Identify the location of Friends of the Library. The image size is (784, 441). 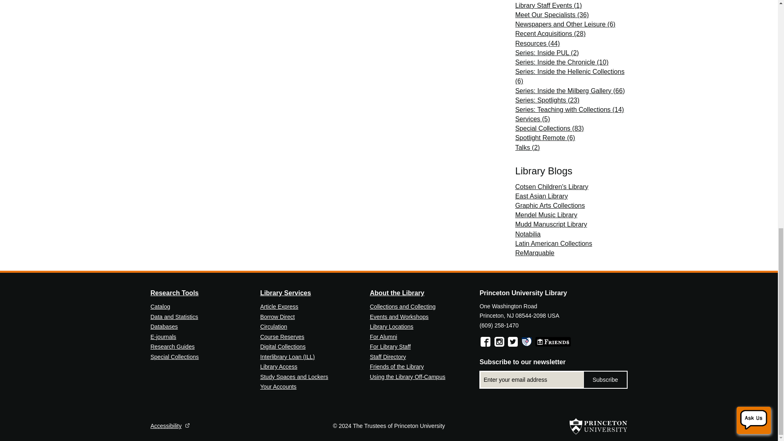
(553, 341).